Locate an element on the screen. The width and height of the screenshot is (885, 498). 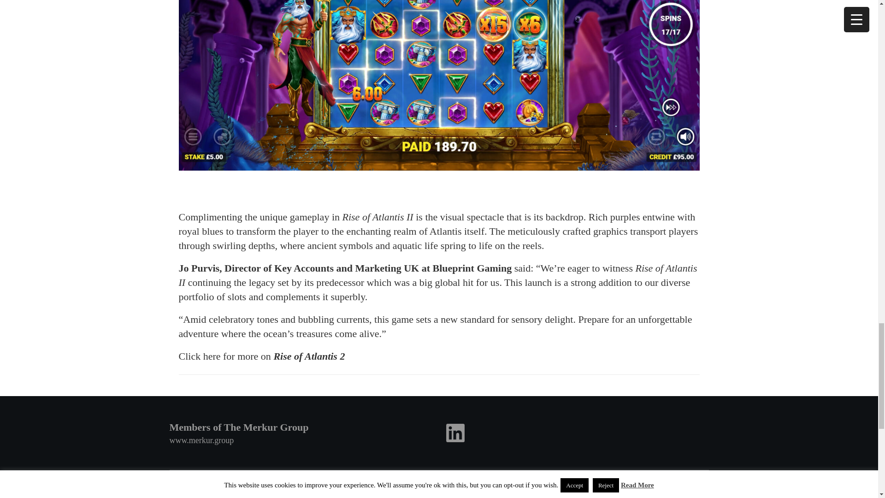
Rise of Atlantis 2 is located at coordinates (309, 356).